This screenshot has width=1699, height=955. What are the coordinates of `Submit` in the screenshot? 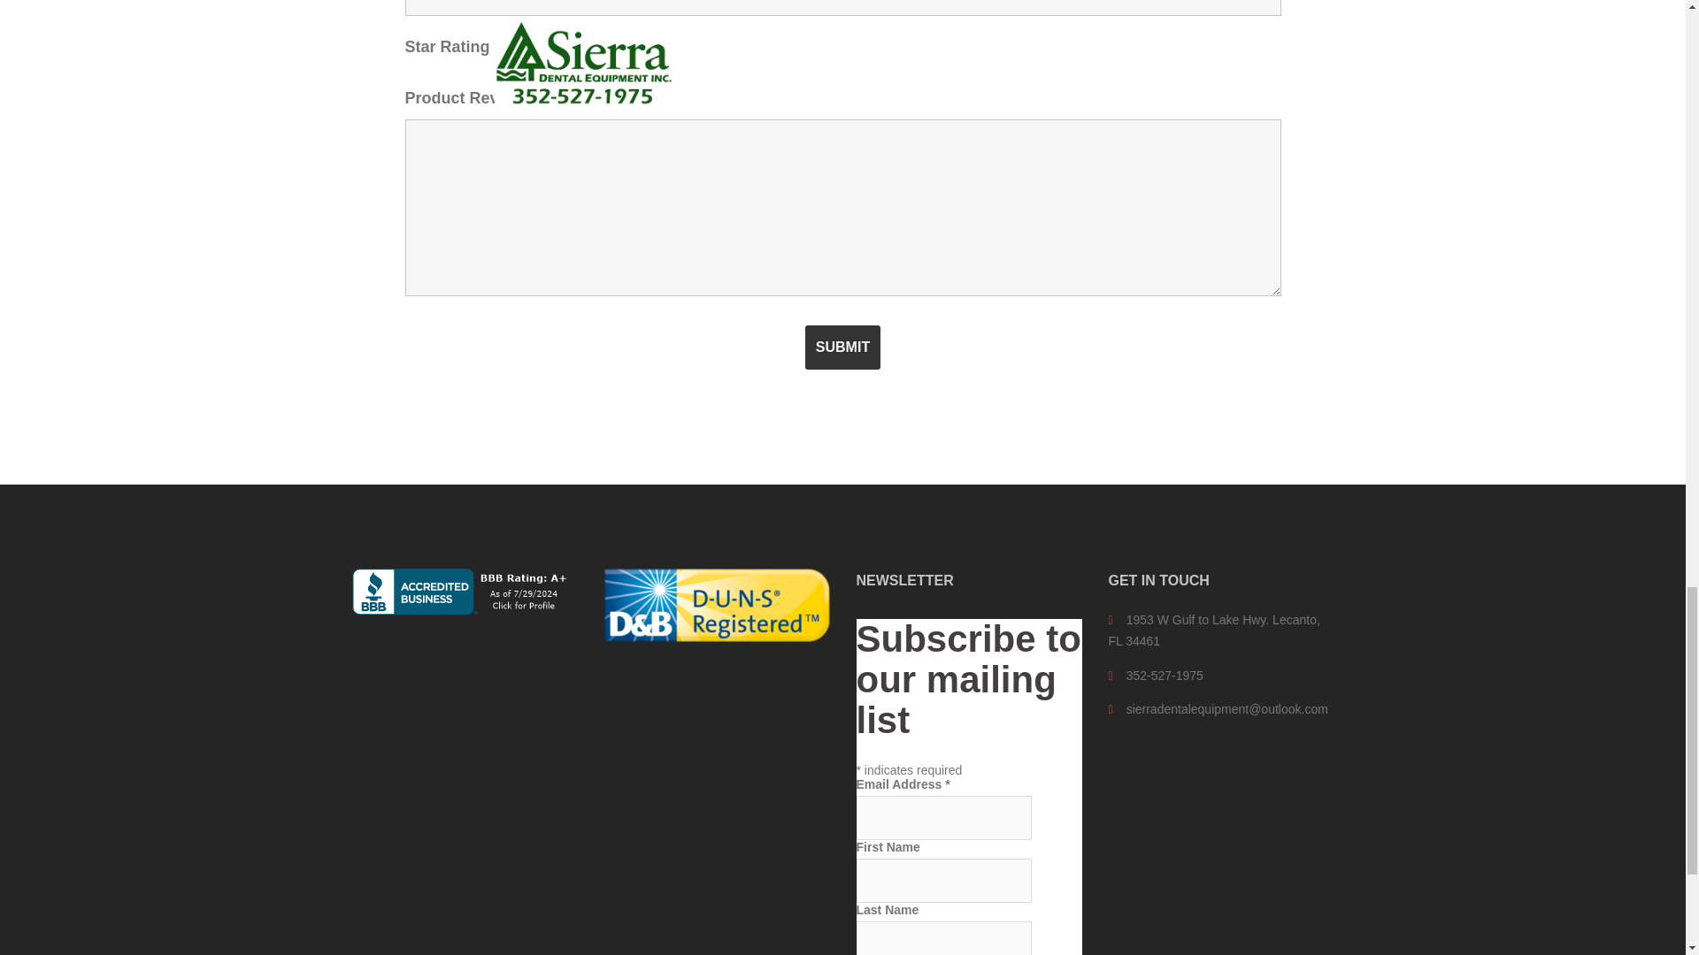 It's located at (842, 347).